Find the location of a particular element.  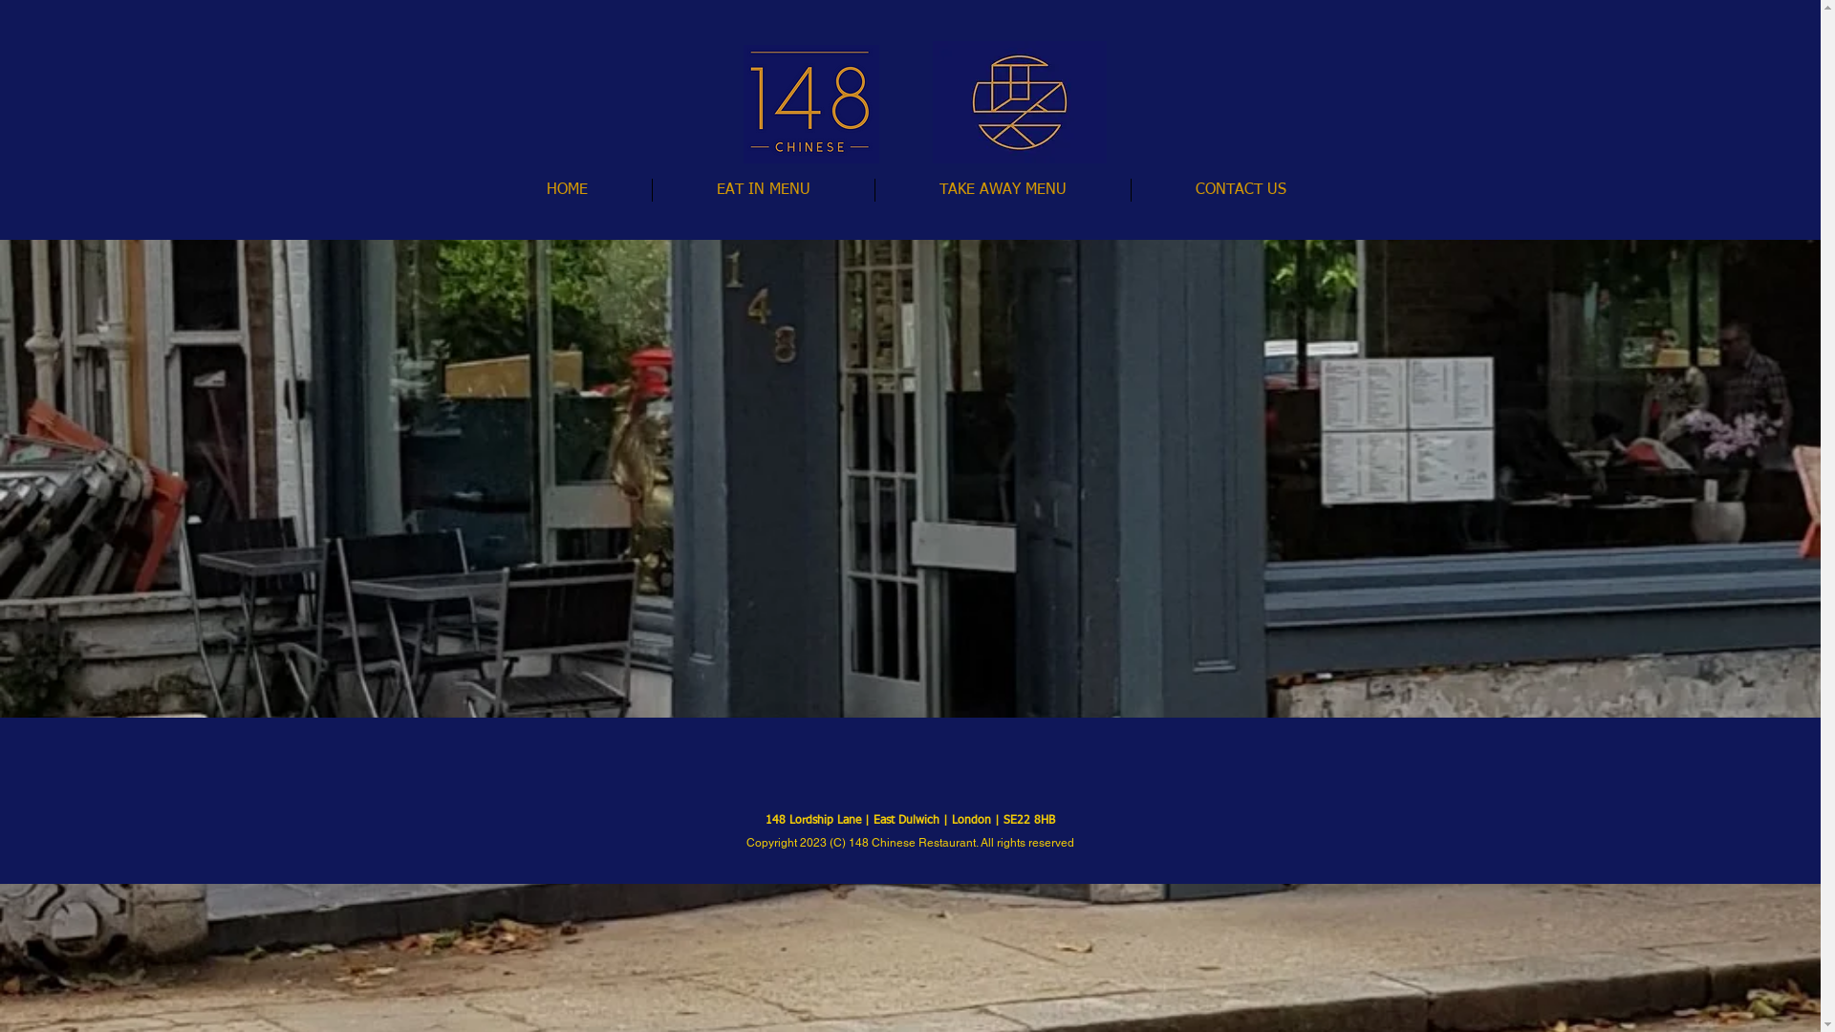

Restaurant Social Bar is located at coordinates (911, 772).